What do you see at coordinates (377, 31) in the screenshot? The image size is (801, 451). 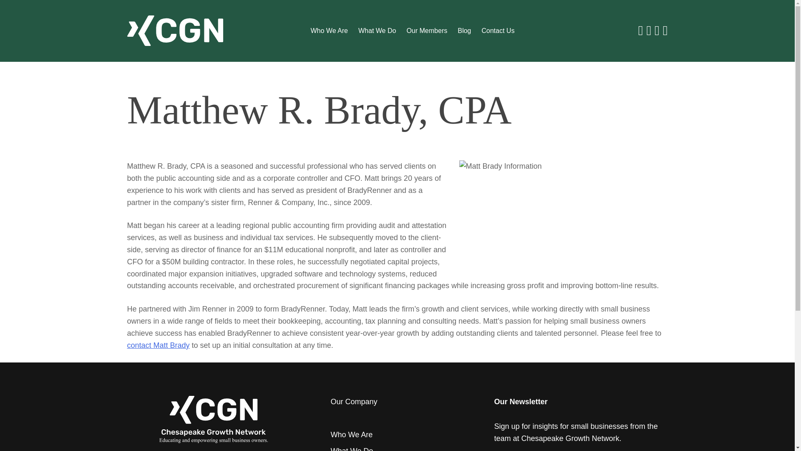 I see `What We Do` at bounding box center [377, 31].